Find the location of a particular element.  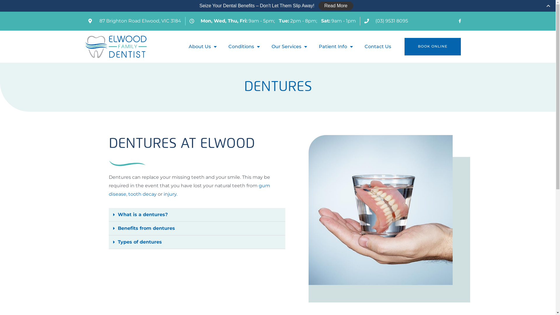

Benefits from dentures is located at coordinates (146, 228).